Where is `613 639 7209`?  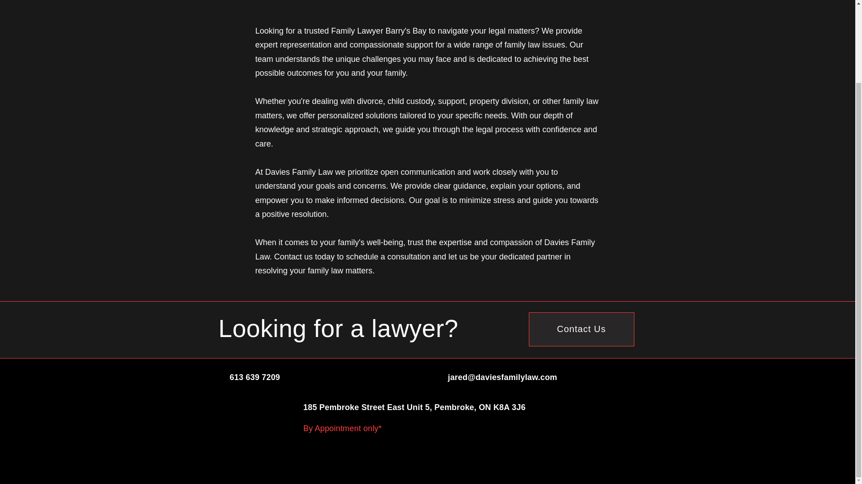 613 639 7209 is located at coordinates (255, 377).